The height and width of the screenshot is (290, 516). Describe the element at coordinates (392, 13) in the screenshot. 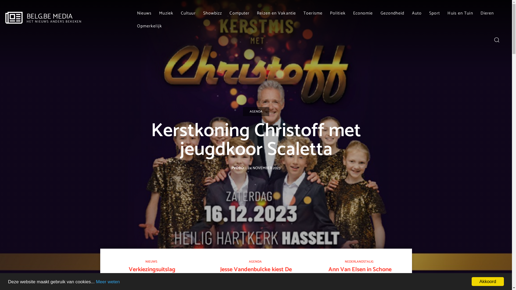

I see `Gezondheid` at that location.